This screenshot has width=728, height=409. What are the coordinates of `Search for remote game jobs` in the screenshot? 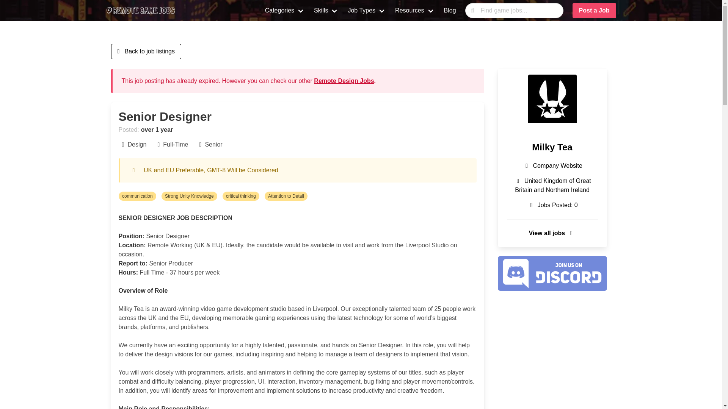 It's located at (514, 10).